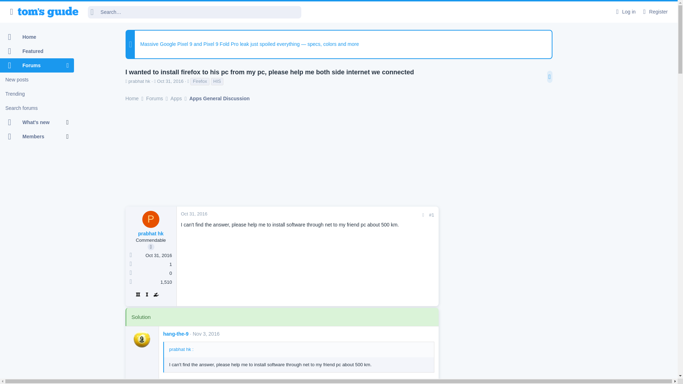 This screenshot has width=683, height=384. Describe the element at coordinates (655, 12) in the screenshot. I see `Register` at that location.